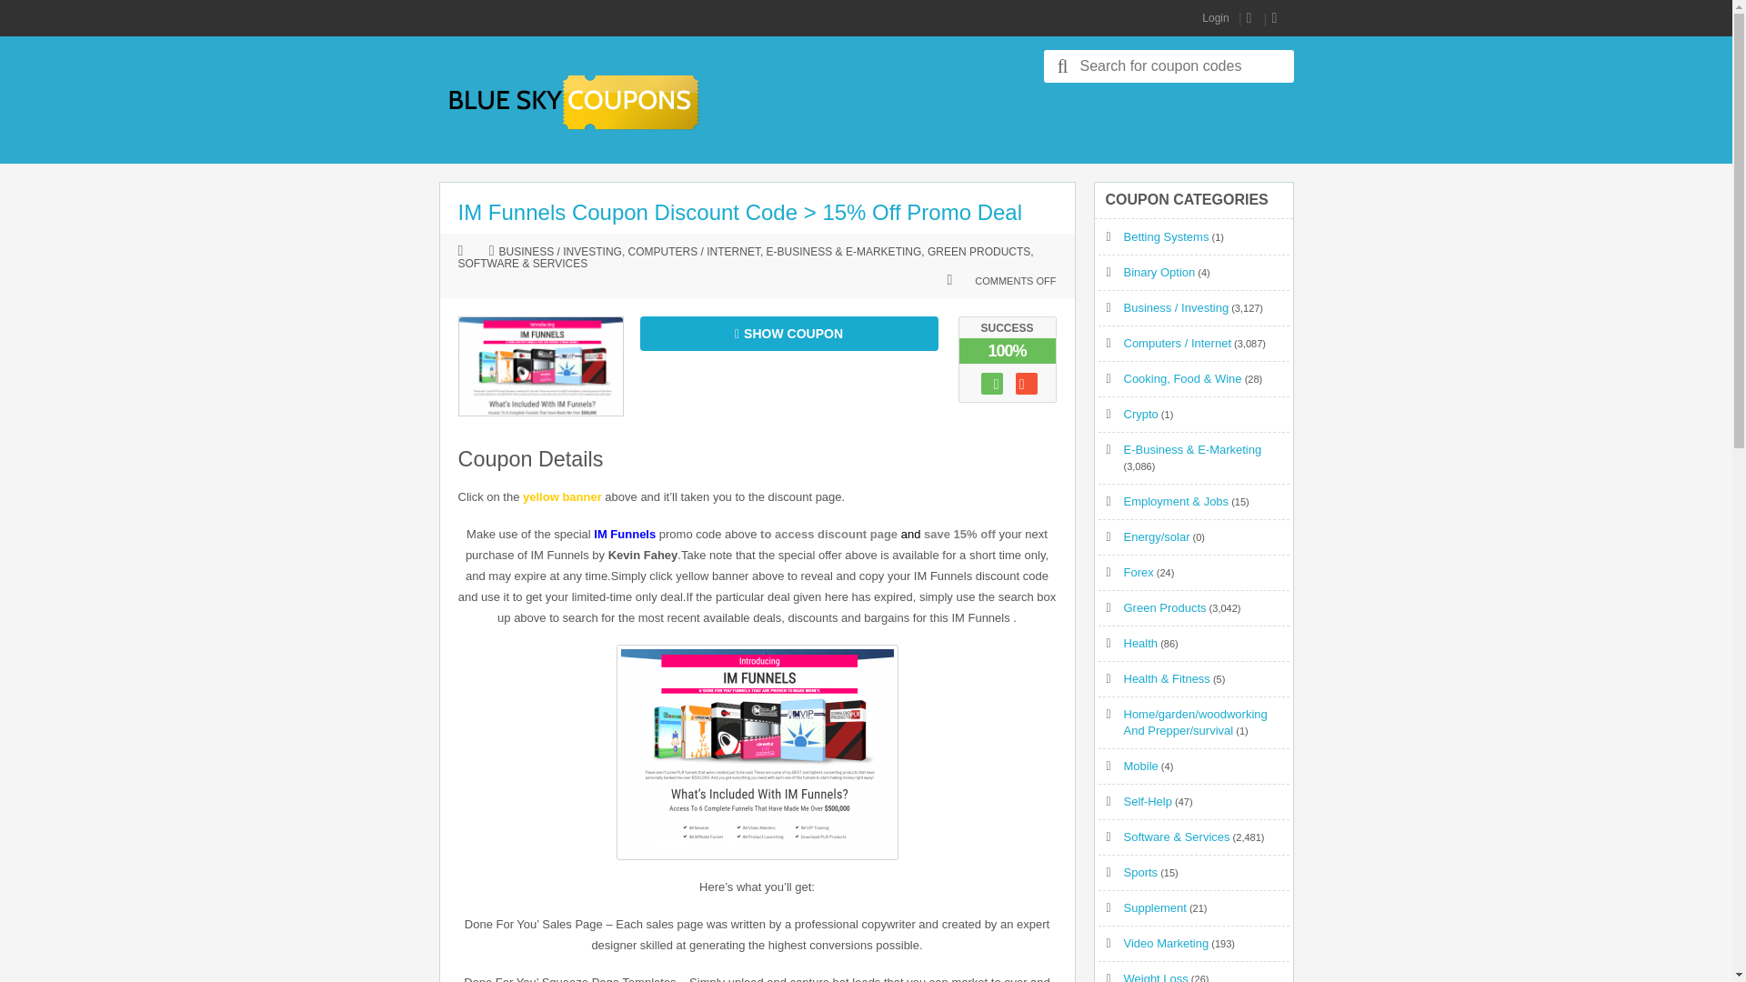 The width and height of the screenshot is (1746, 982). I want to click on Login, so click(1215, 18).